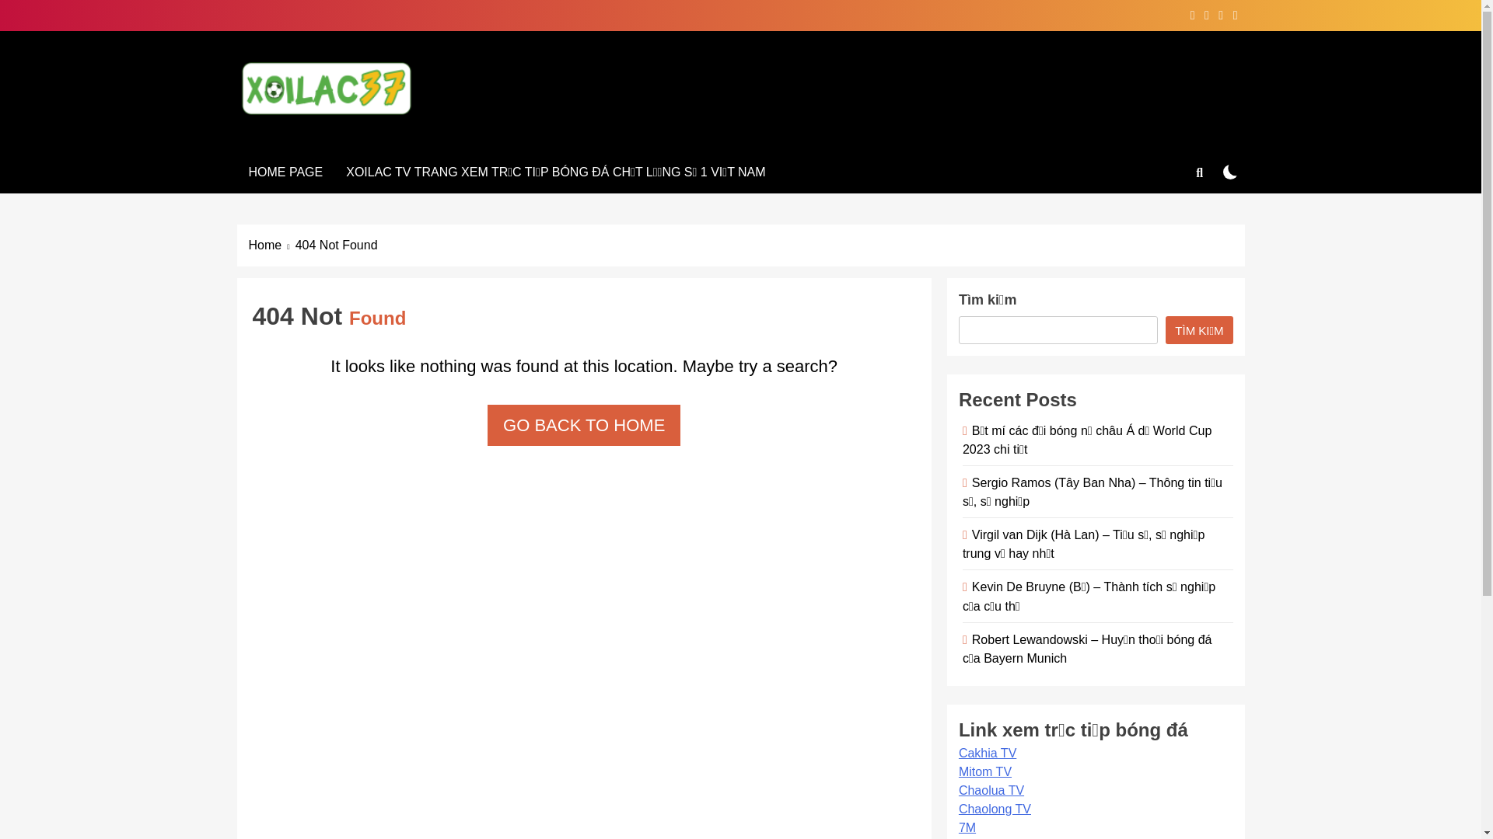  Describe the element at coordinates (985, 772) in the screenshot. I see `Mitom TV` at that location.